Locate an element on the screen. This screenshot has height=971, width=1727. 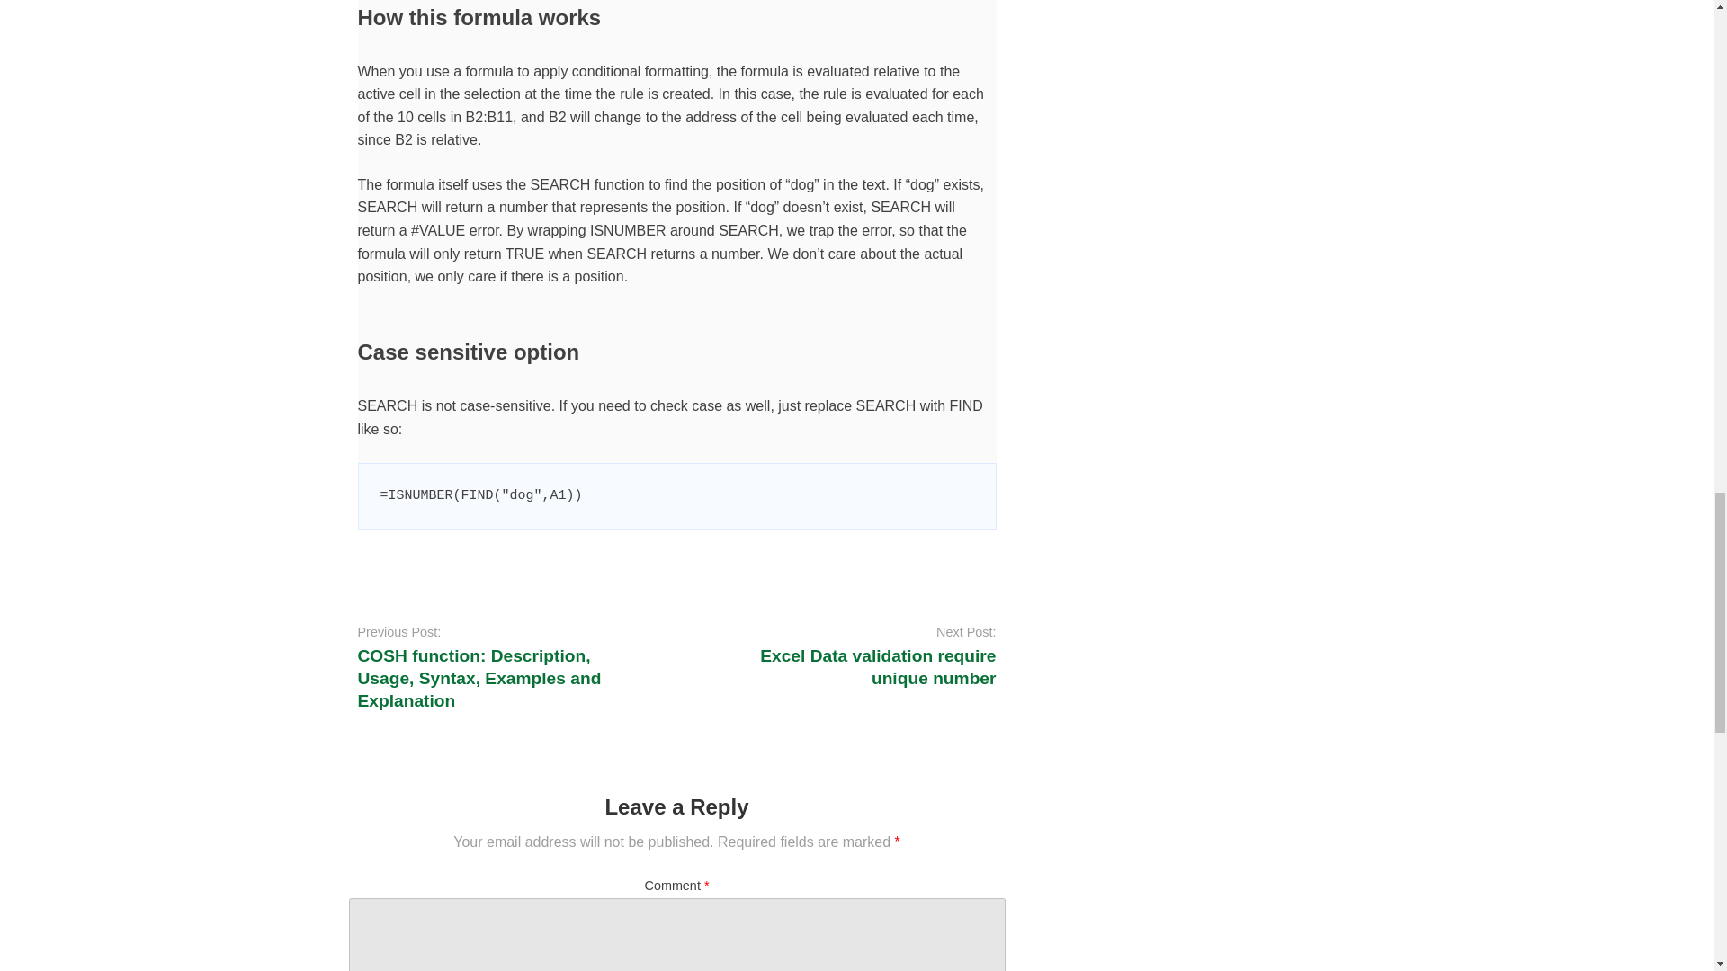
Excel Data validation require unique number is located at coordinates (878, 667).